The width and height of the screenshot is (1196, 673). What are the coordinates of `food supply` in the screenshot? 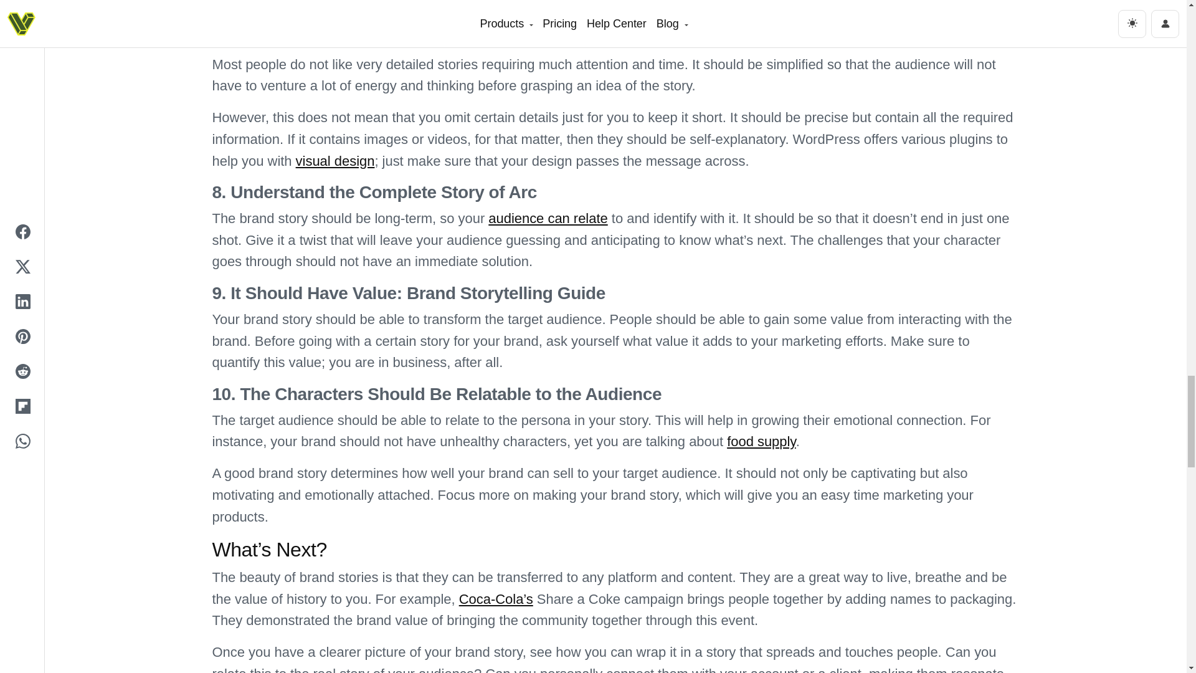 It's located at (761, 441).